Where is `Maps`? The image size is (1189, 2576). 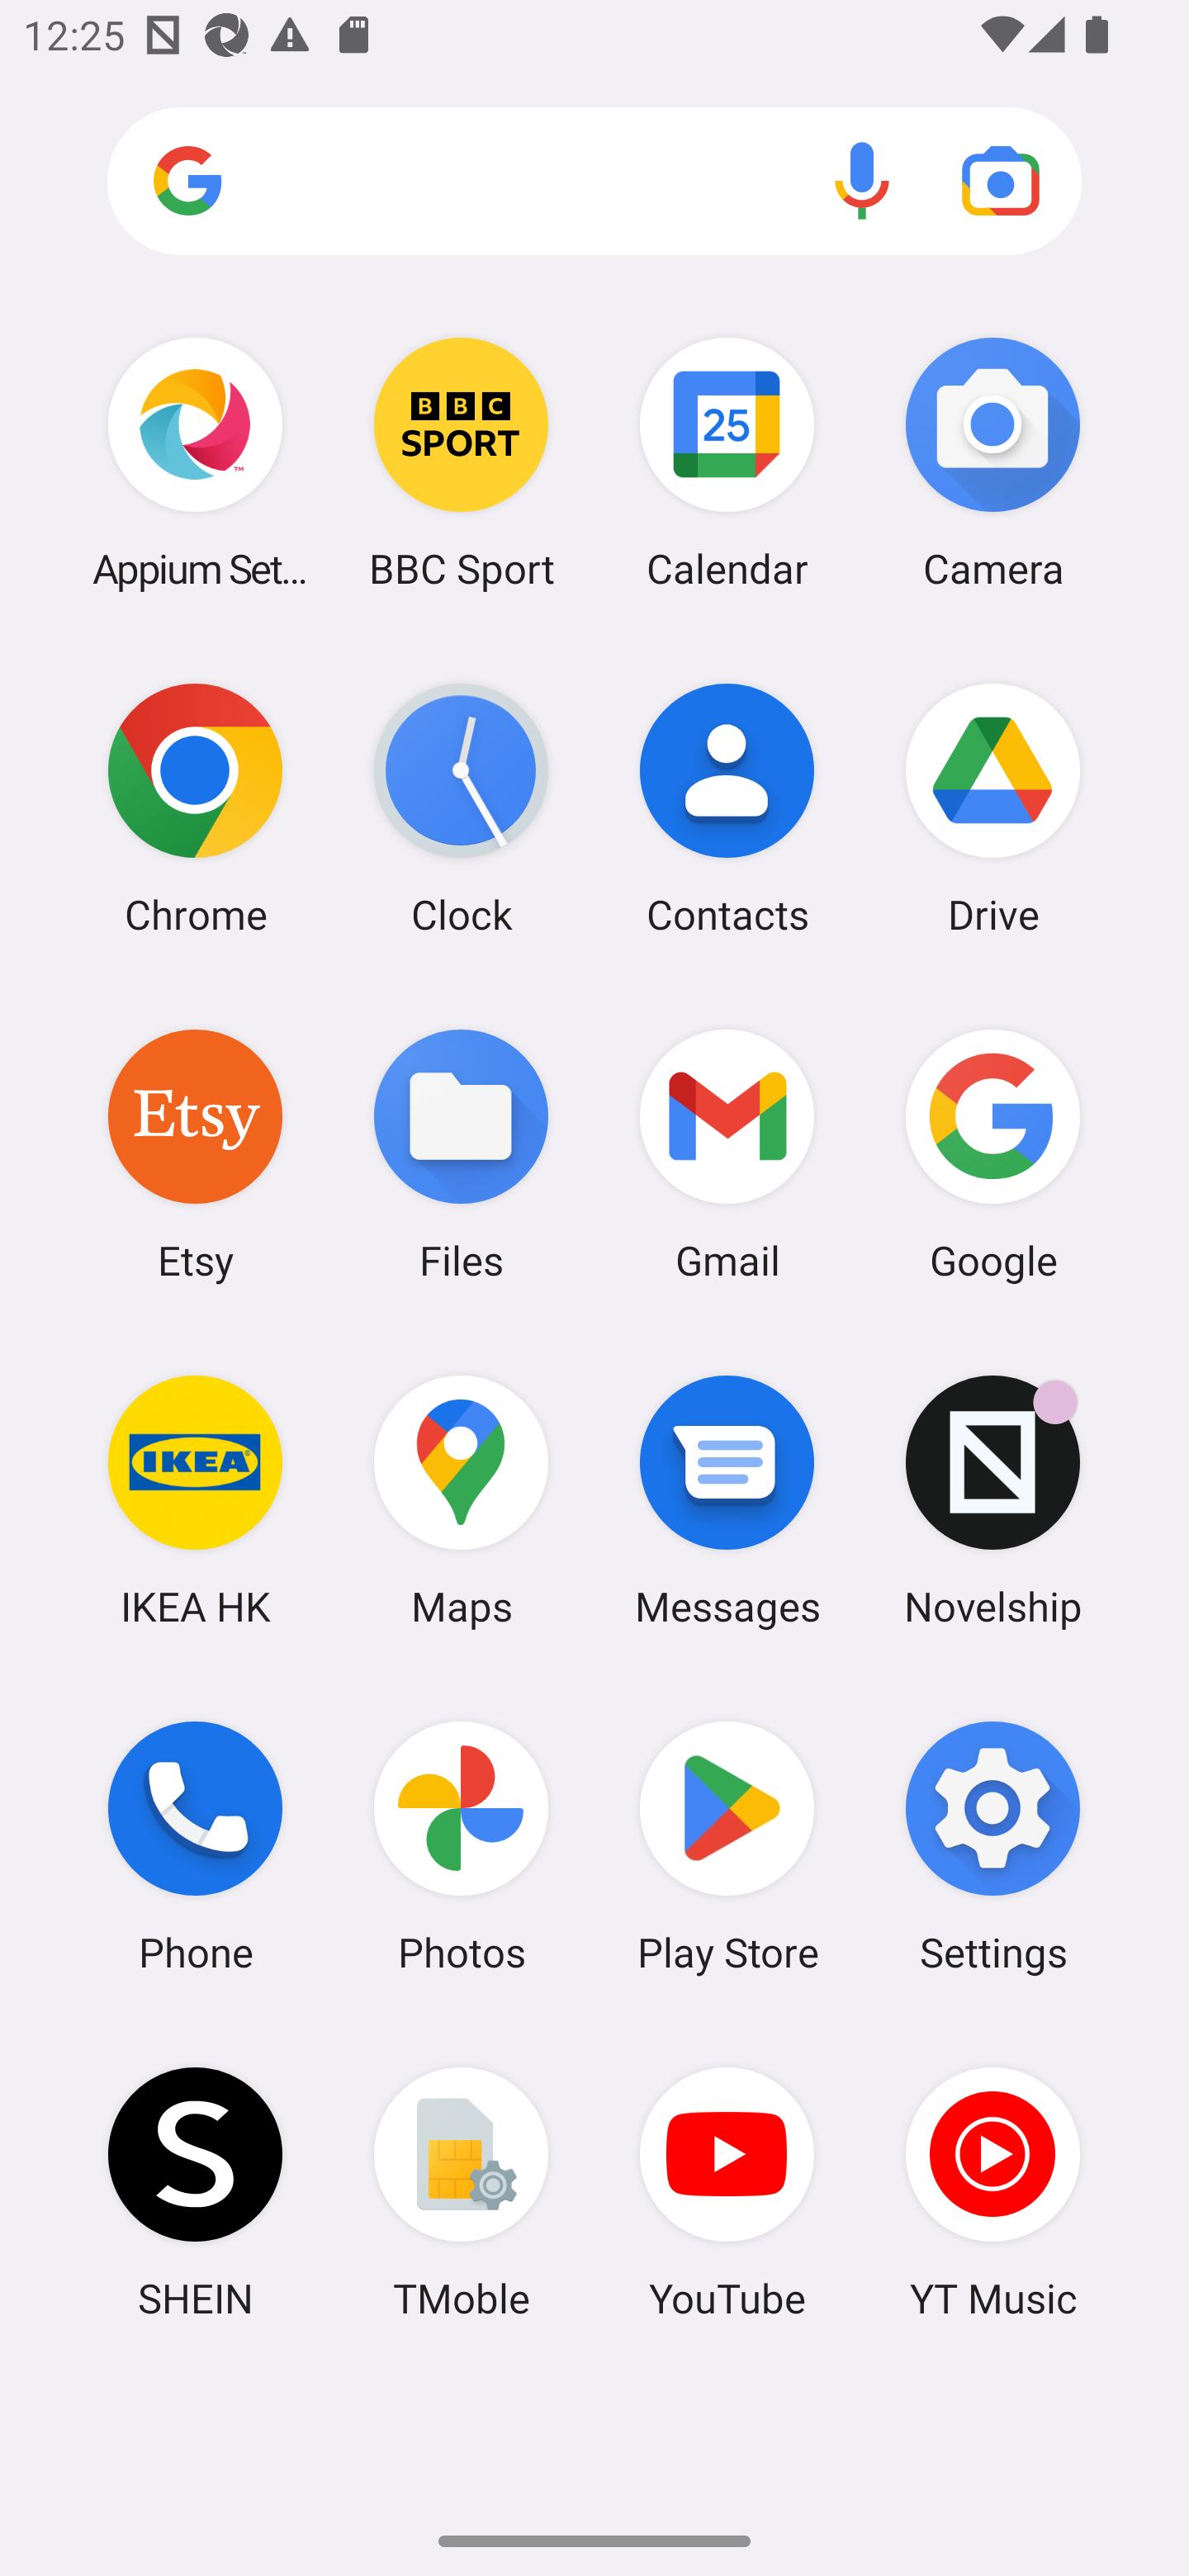 Maps is located at coordinates (461, 1500).